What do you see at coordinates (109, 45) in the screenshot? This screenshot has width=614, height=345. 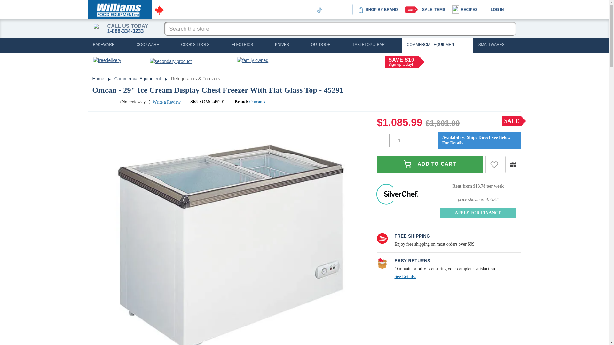 I see `BAKEWARE` at bounding box center [109, 45].